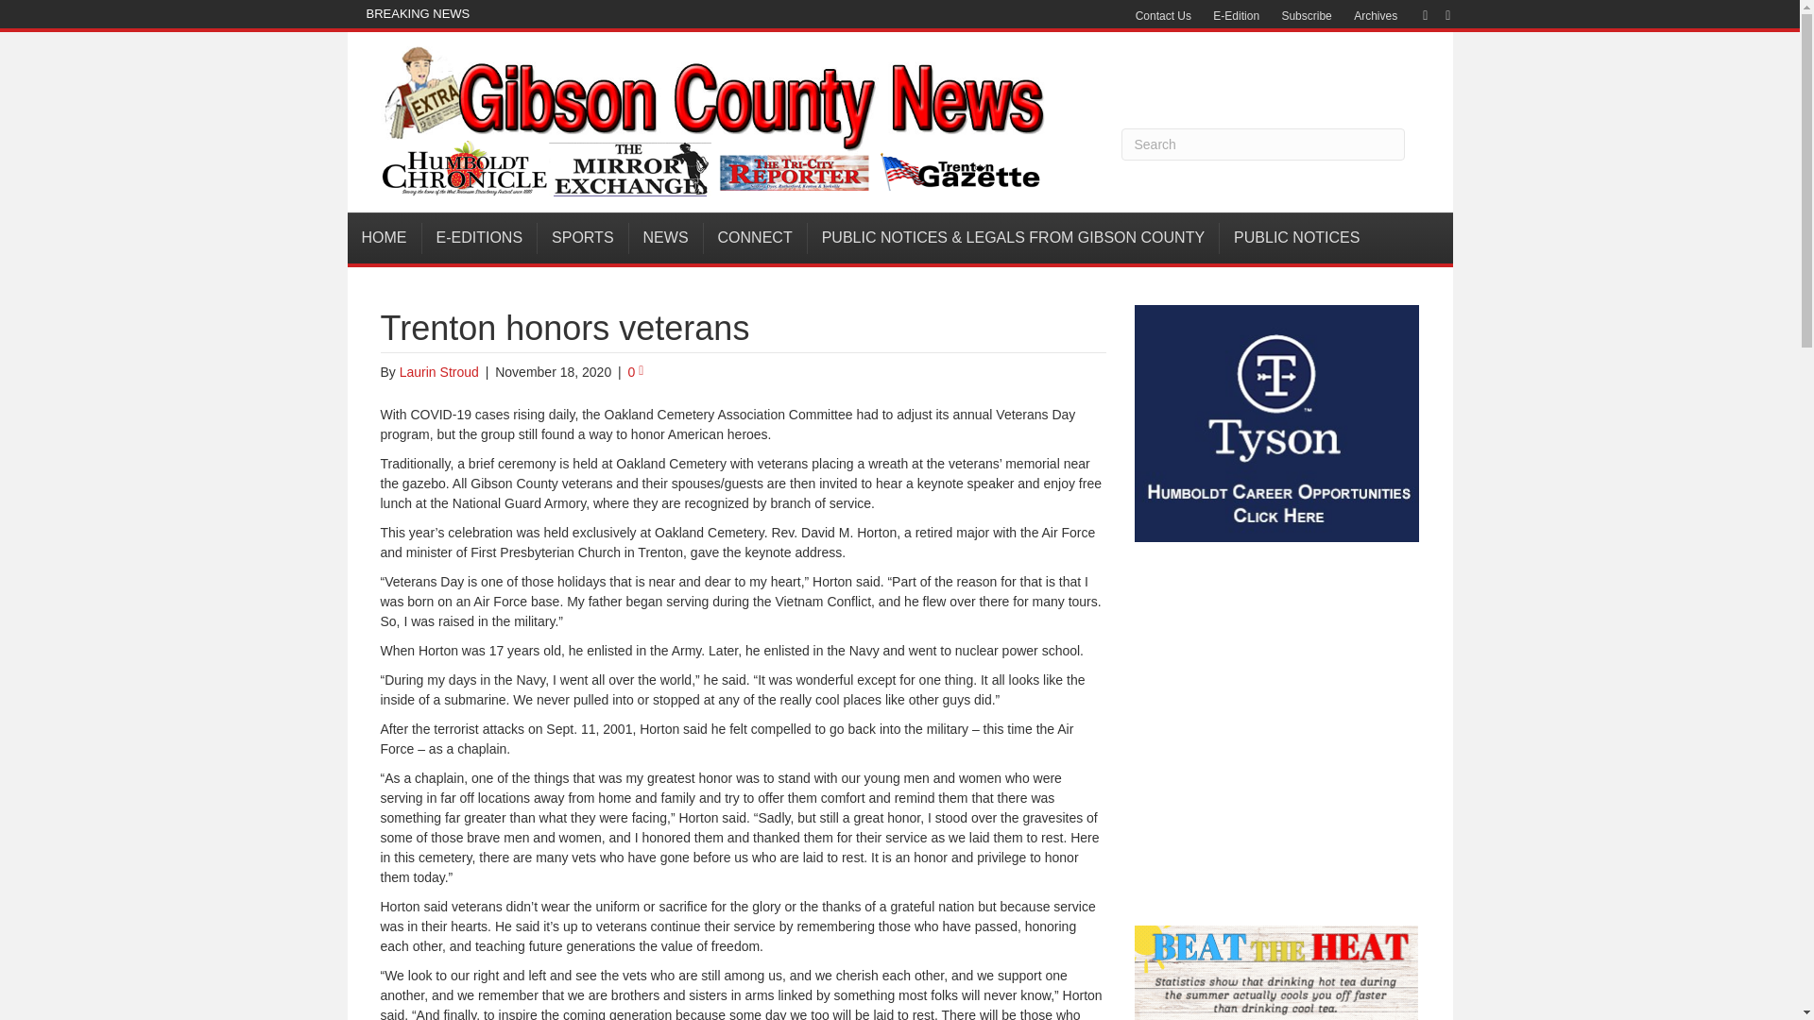 The height and width of the screenshot is (1020, 1814). I want to click on Archives, so click(1376, 16).